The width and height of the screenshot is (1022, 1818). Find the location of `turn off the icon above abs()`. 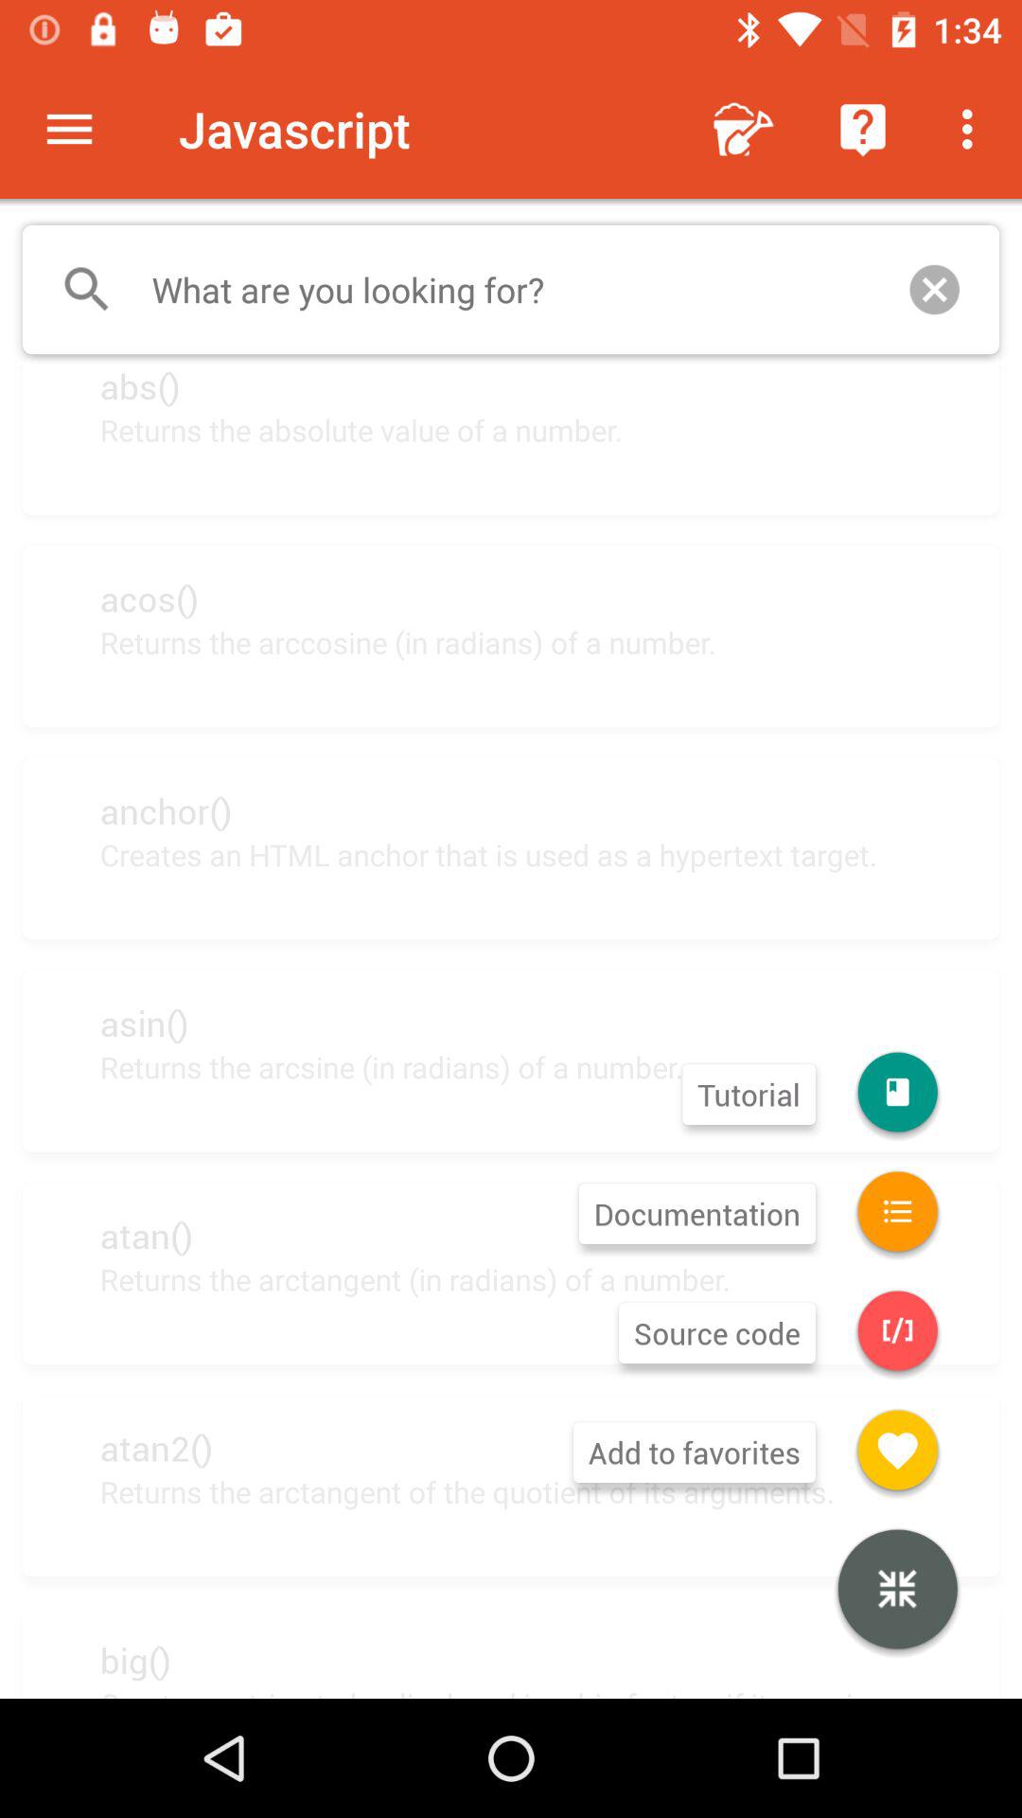

turn off the icon above abs() is located at coordinates (511, 290).